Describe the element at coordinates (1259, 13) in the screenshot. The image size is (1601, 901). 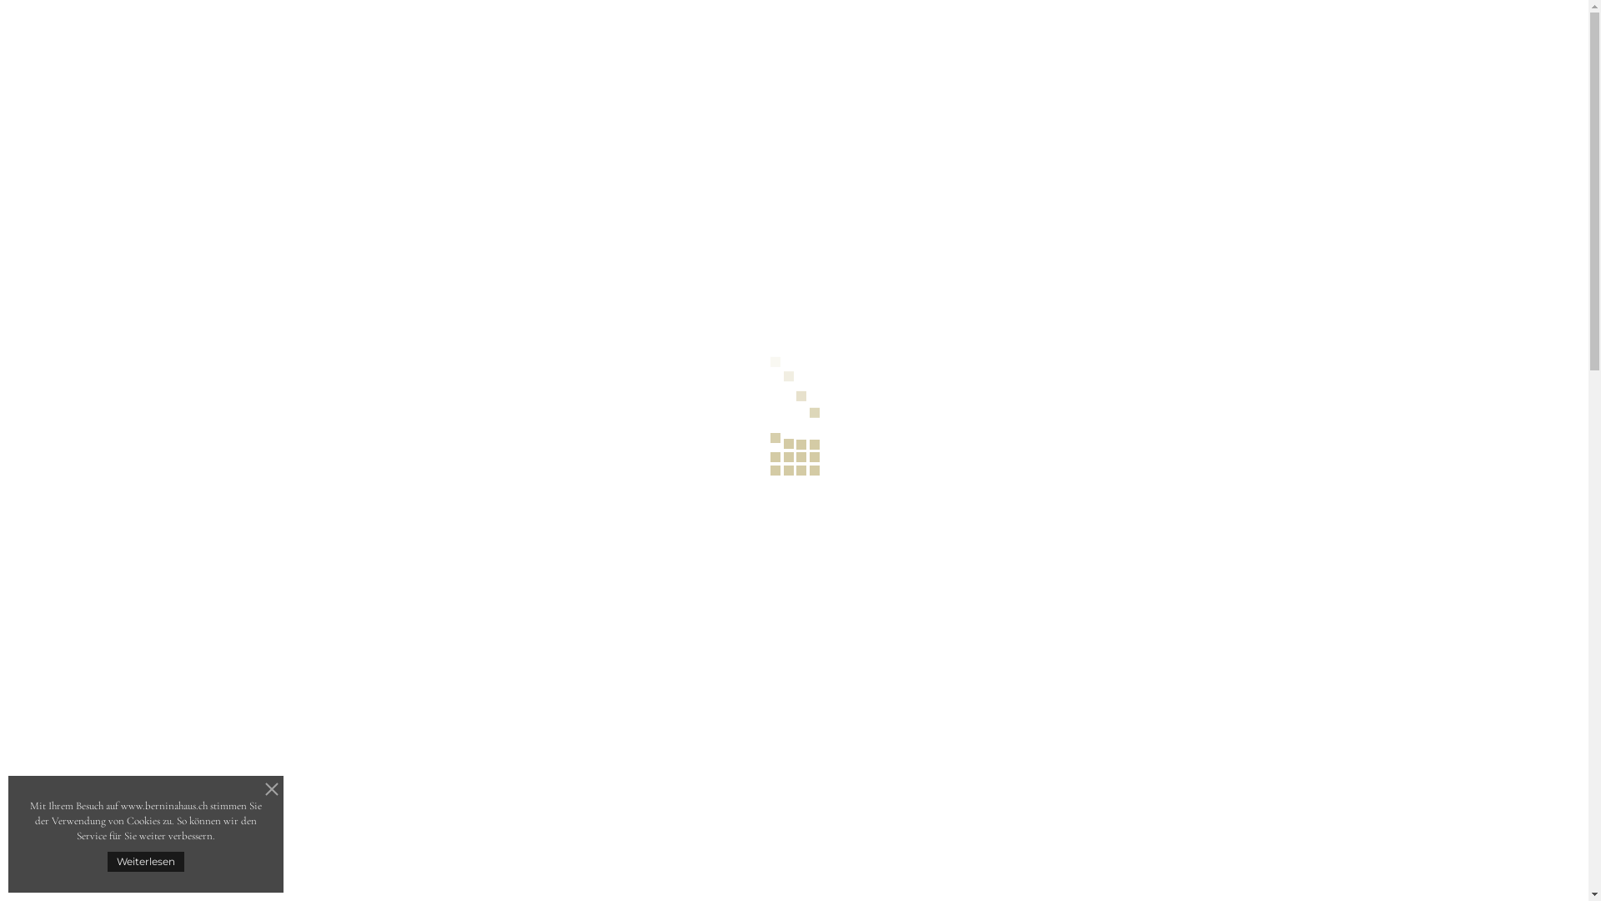
I see `DE` at that location.